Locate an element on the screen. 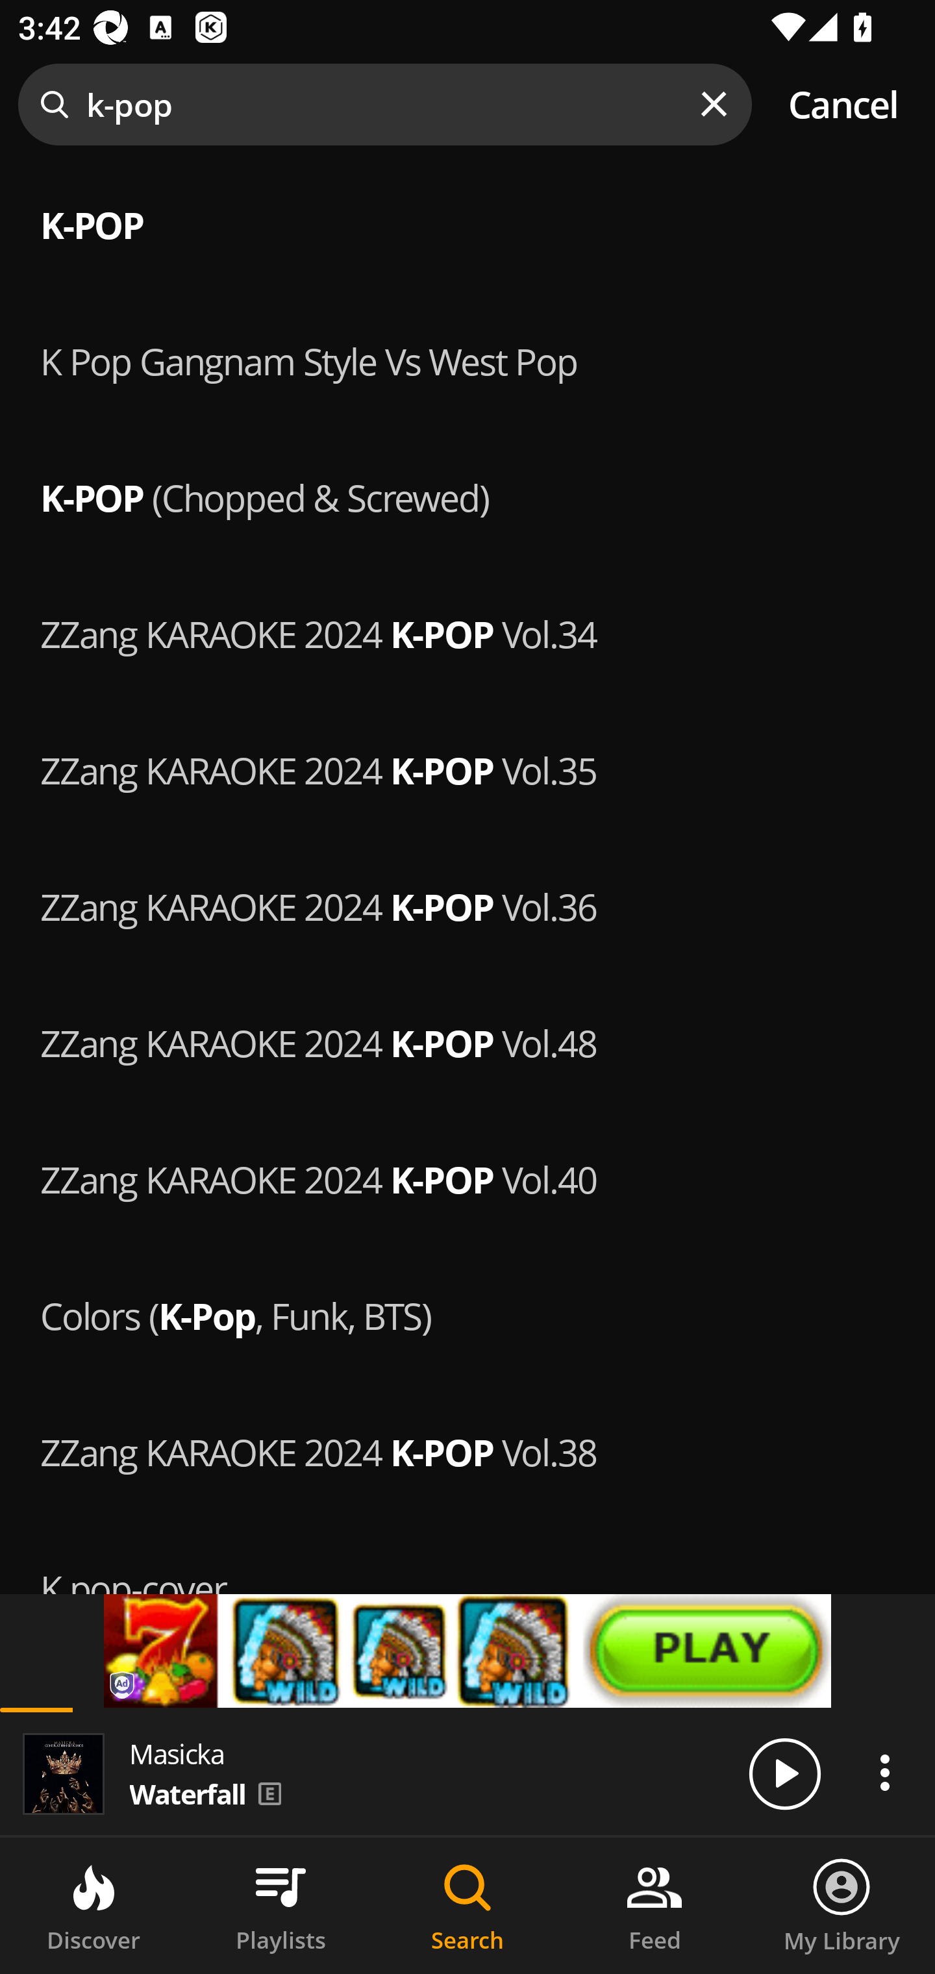 The image size is (935, 1974). Cancel is located at coordinates (843, 105).